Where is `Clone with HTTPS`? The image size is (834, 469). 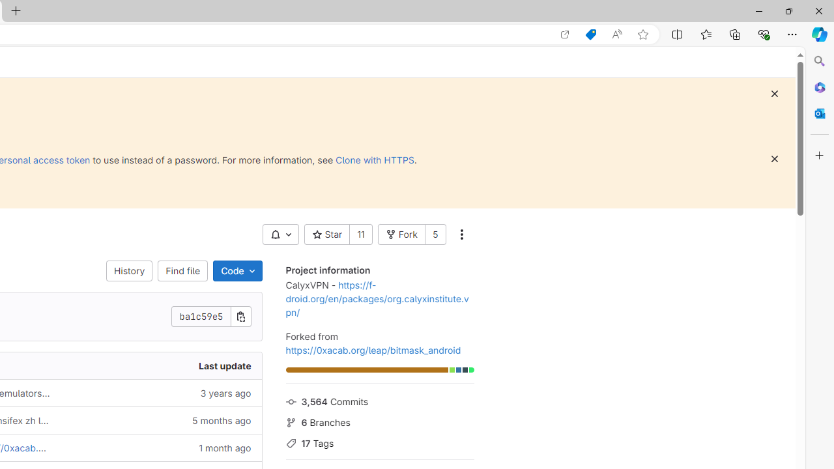 Clone with HTTPS is located at coordinates (375, 160).